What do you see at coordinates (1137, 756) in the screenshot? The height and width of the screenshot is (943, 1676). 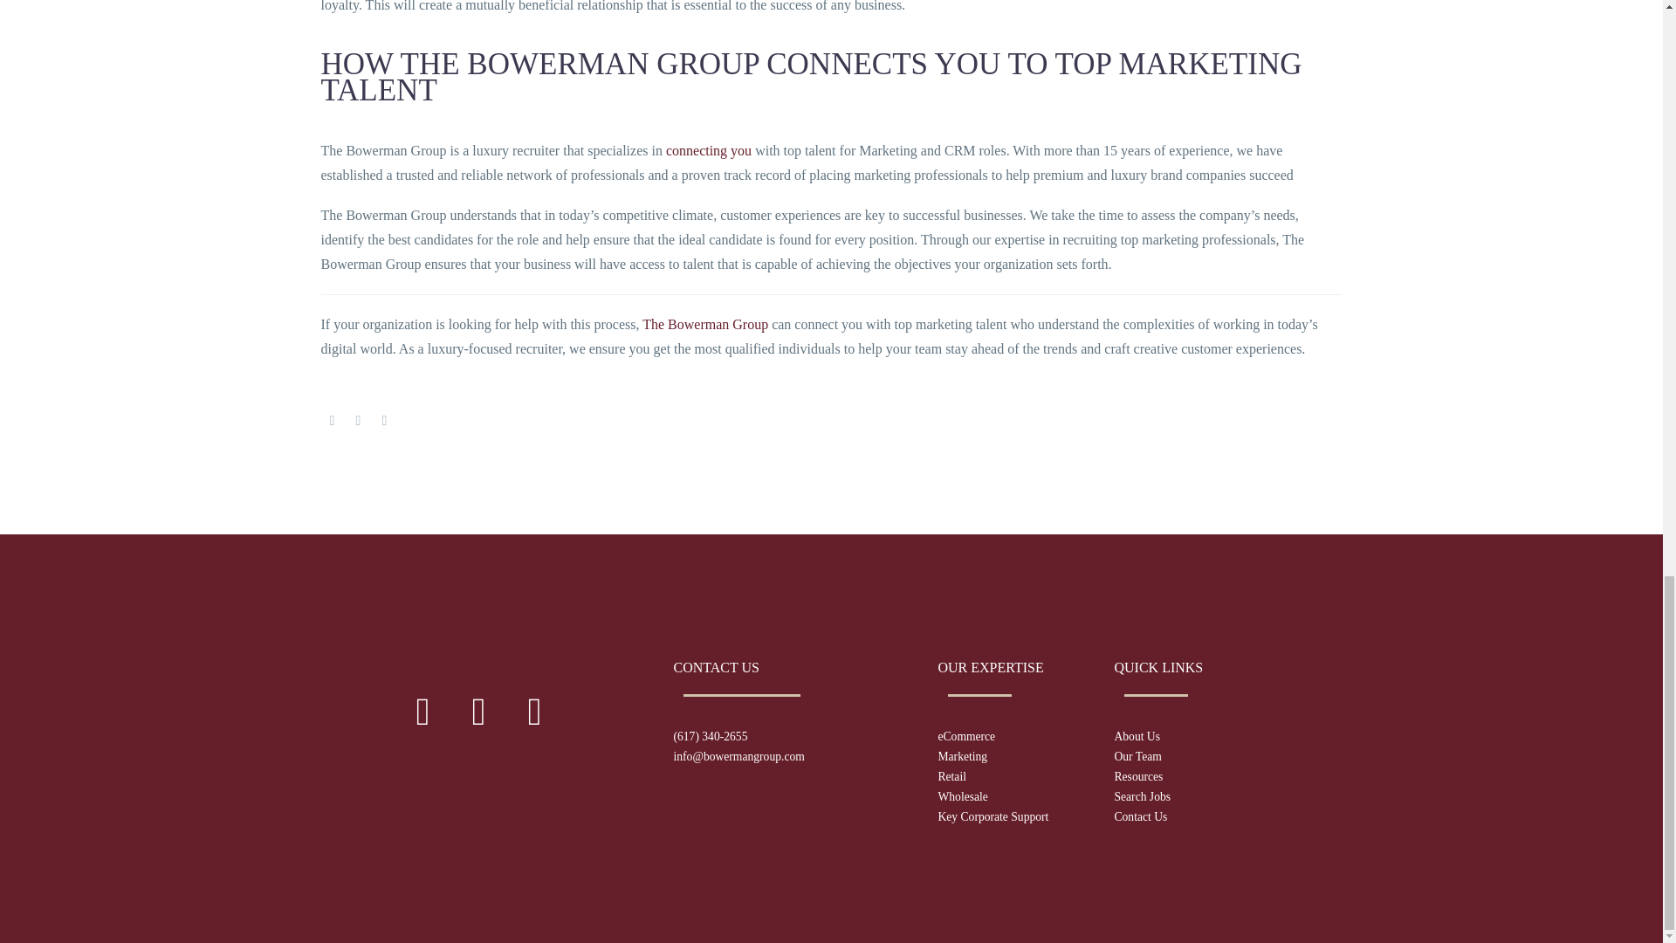 I see `Our Team` at bounding box center [1137, 756].